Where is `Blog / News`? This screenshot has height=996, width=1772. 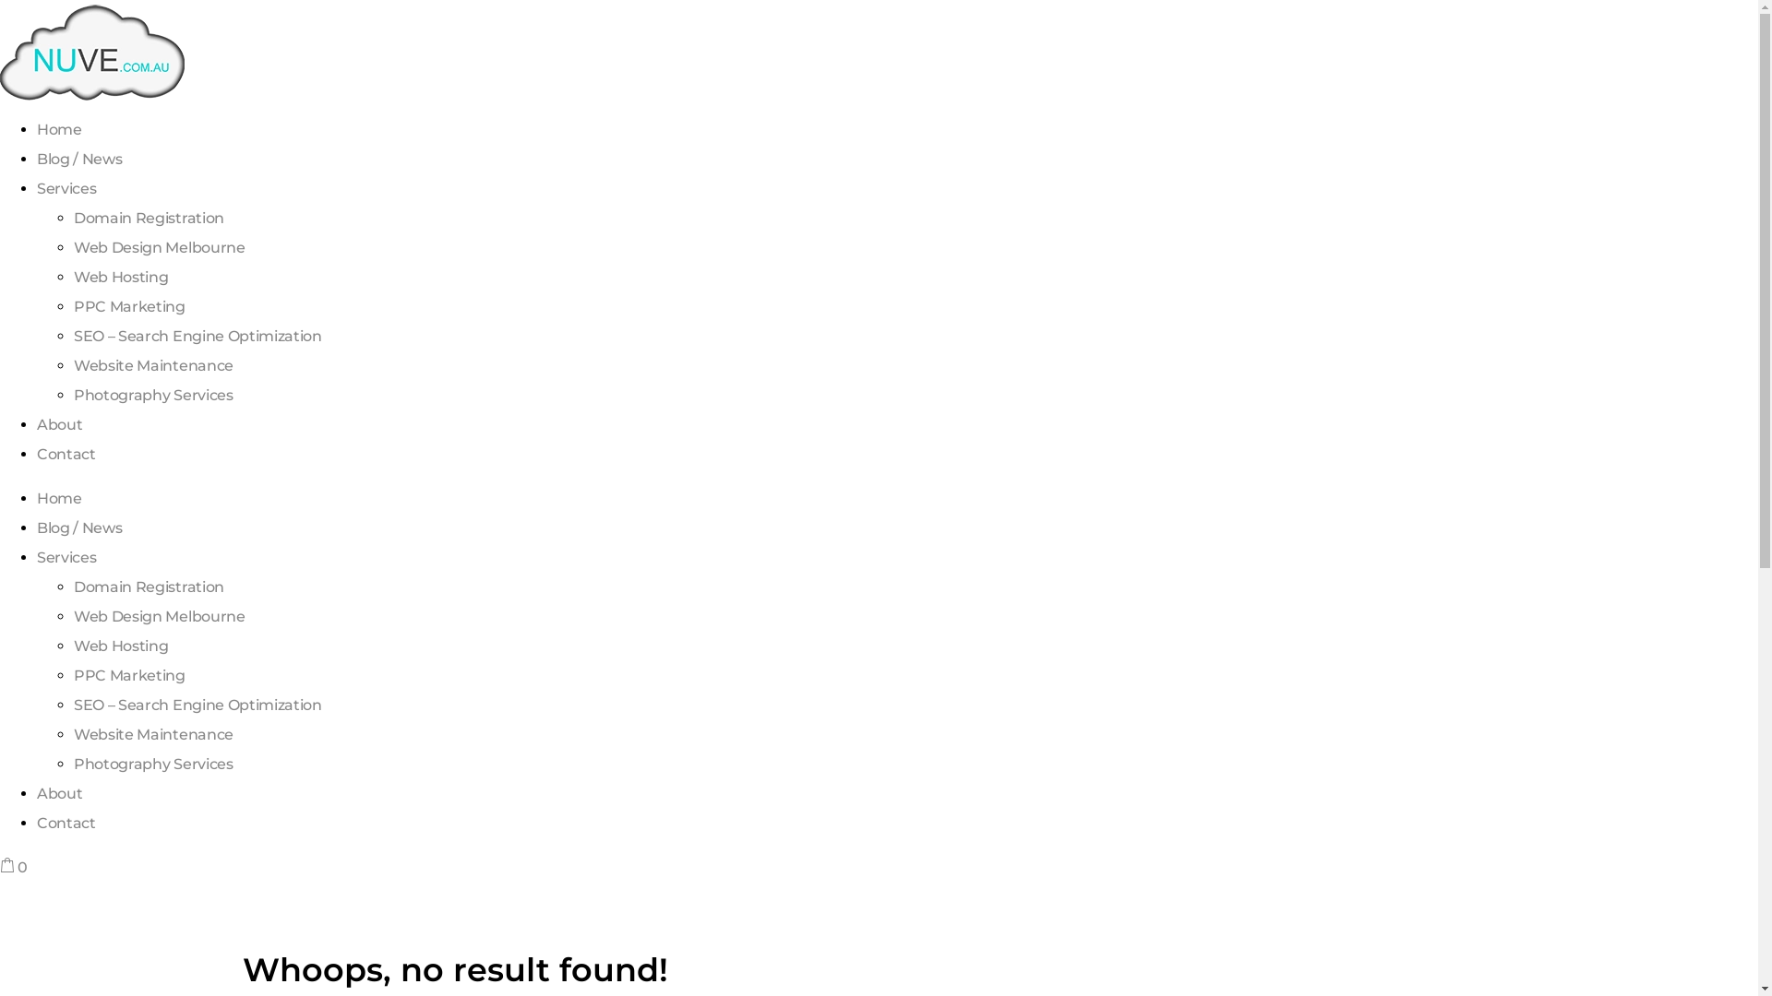
Blog / News is located at coordinates (79, 159).